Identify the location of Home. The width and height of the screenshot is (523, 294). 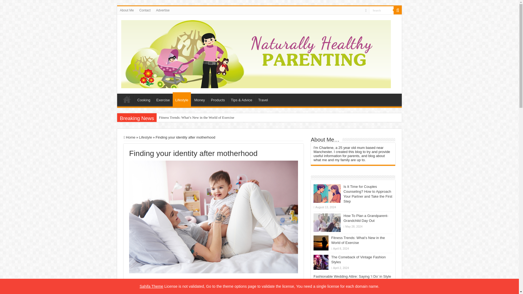
(127, 99).